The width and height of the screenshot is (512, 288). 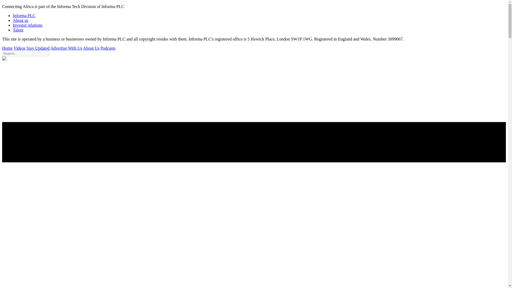 What do you see at coordinates (7, 48) in the screenshot?
I see `Home` at bounding box center [7, 48].